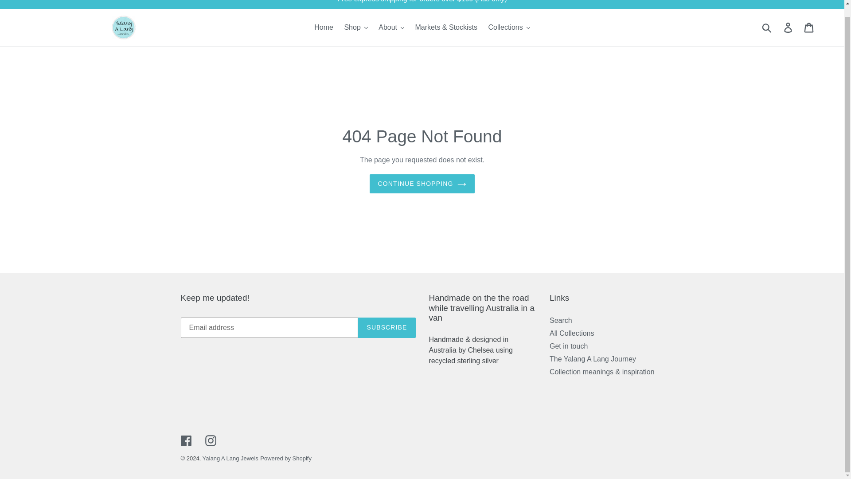 This screenshot has height=479, width=851. I want to click on Home, so click(324, 27).